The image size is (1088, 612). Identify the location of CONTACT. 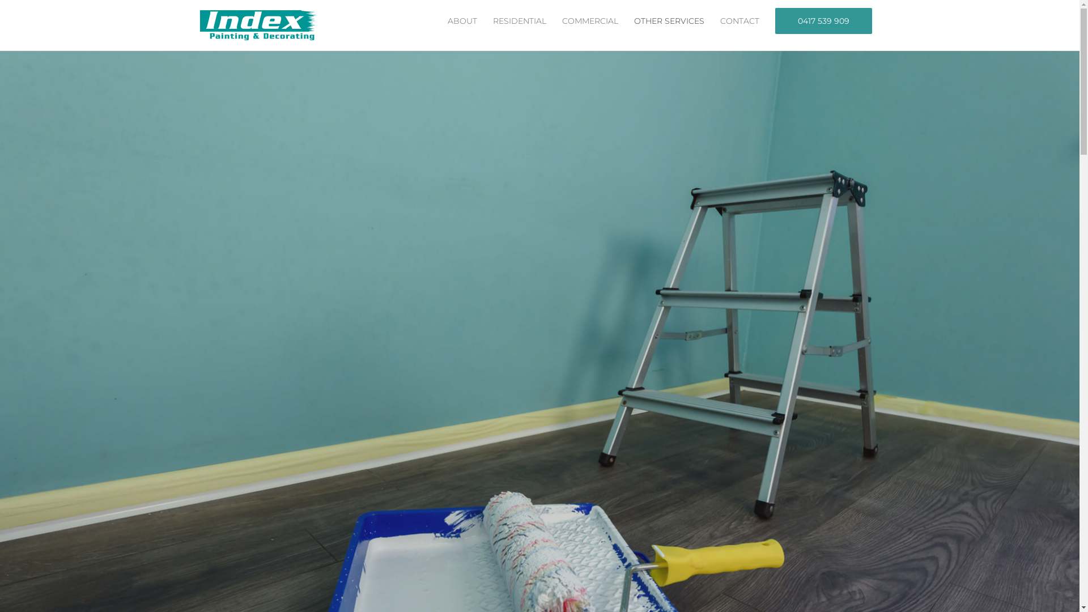
(739, 20).